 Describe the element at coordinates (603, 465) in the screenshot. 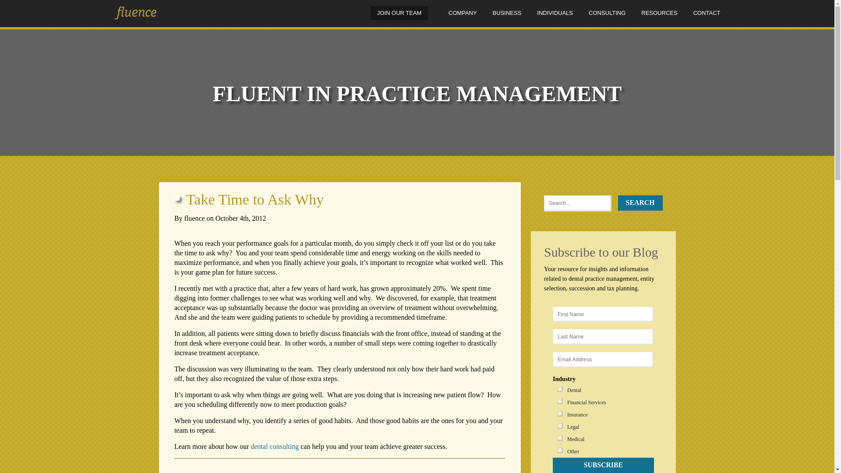

I see `Subscribe` at that location.